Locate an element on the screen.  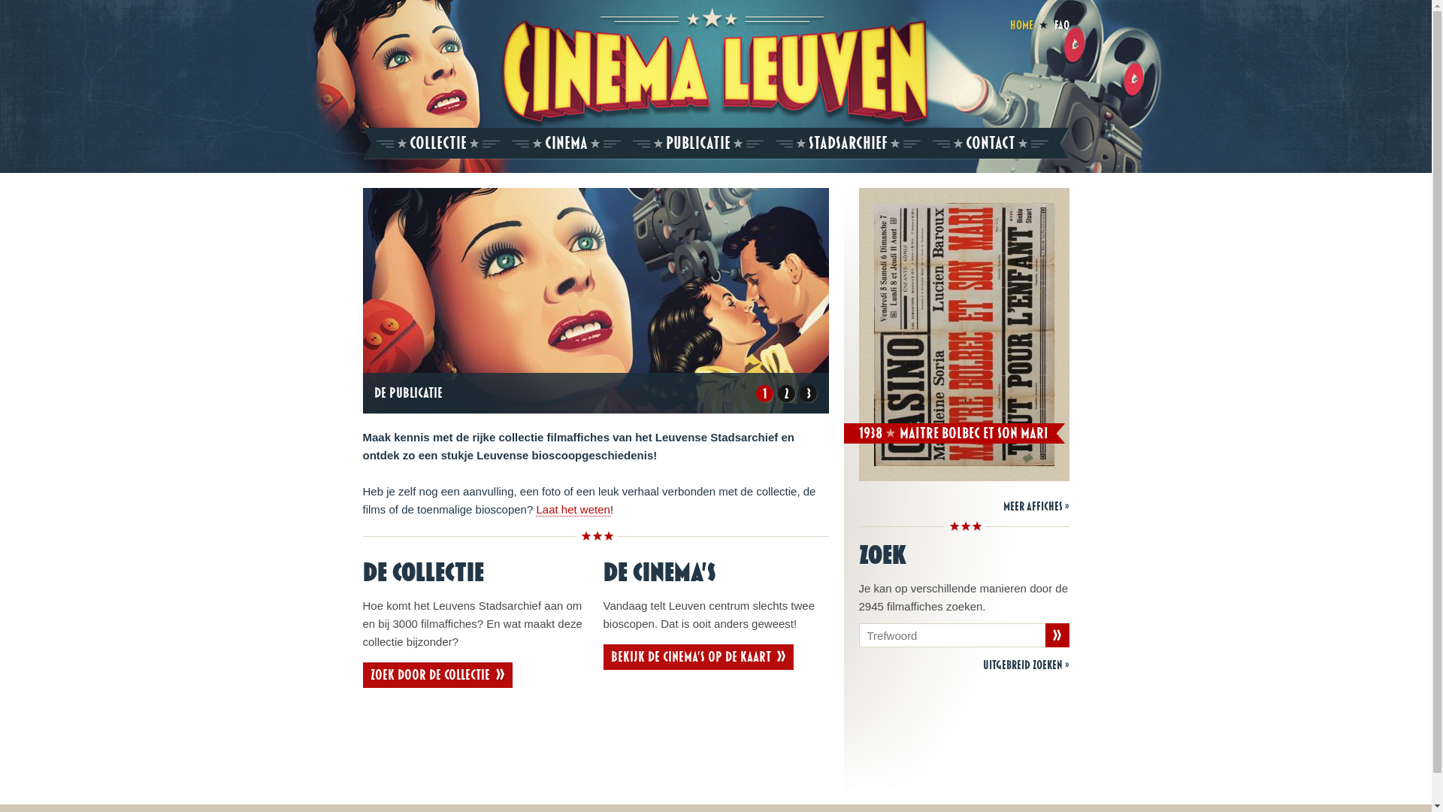
Home is located at coordinates (1022, 26).